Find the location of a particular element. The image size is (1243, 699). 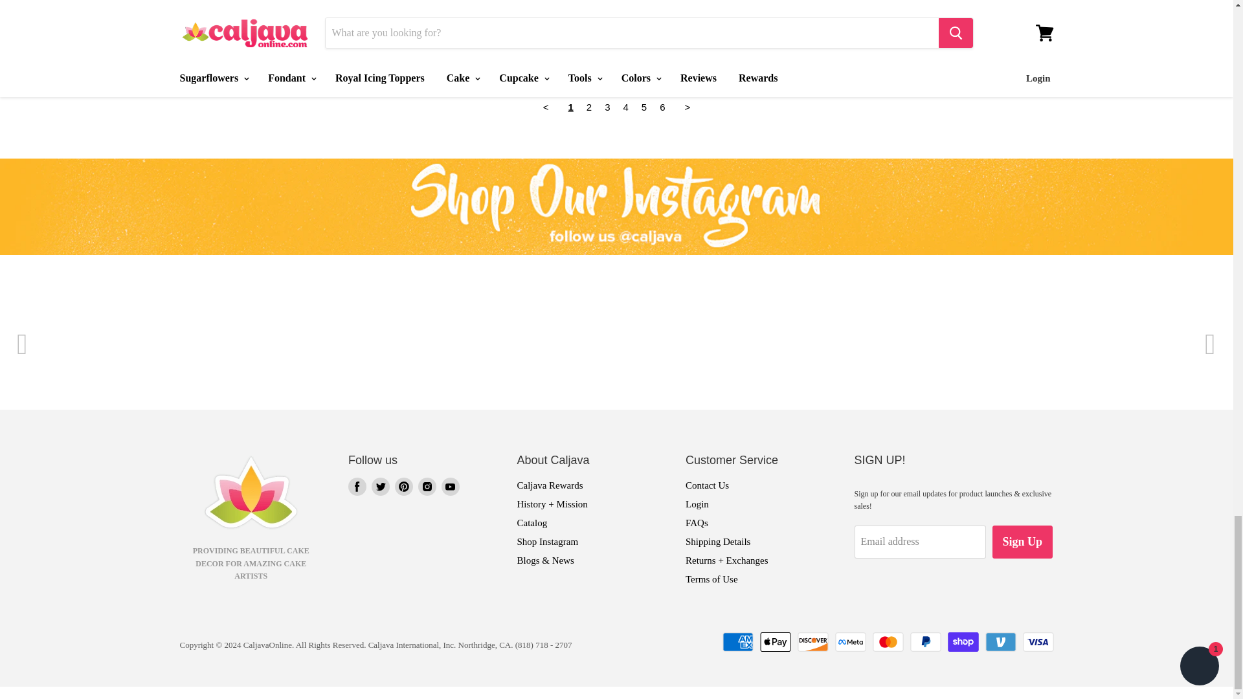

Instagram is located at coordinates (427, 487).